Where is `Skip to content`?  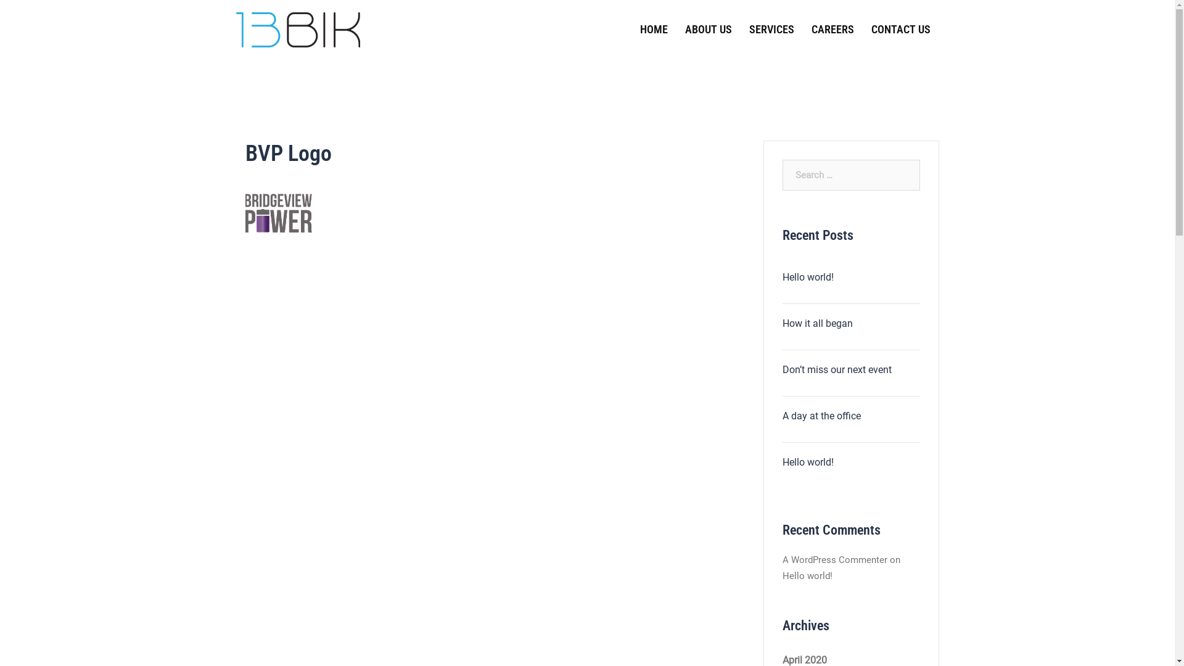 Skip to content is located at coordinates (0, 0).